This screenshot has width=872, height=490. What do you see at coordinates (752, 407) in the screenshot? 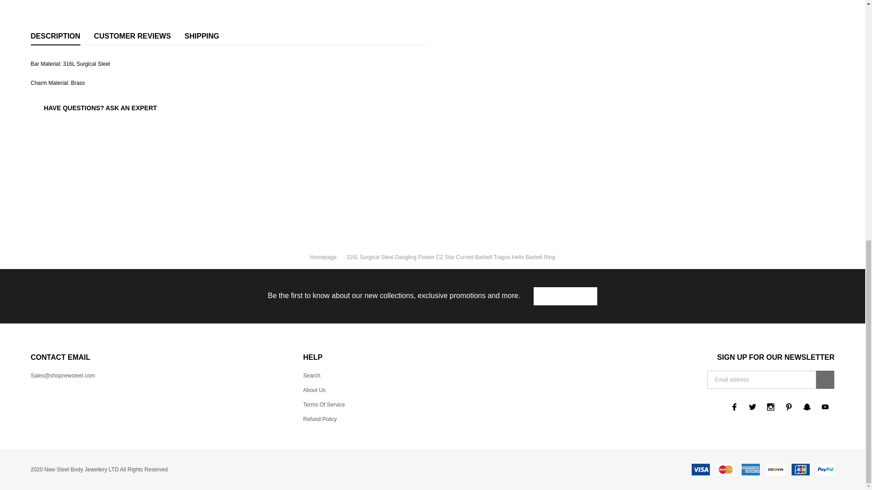
I see `Twitter` at bounding box center [752, 407].